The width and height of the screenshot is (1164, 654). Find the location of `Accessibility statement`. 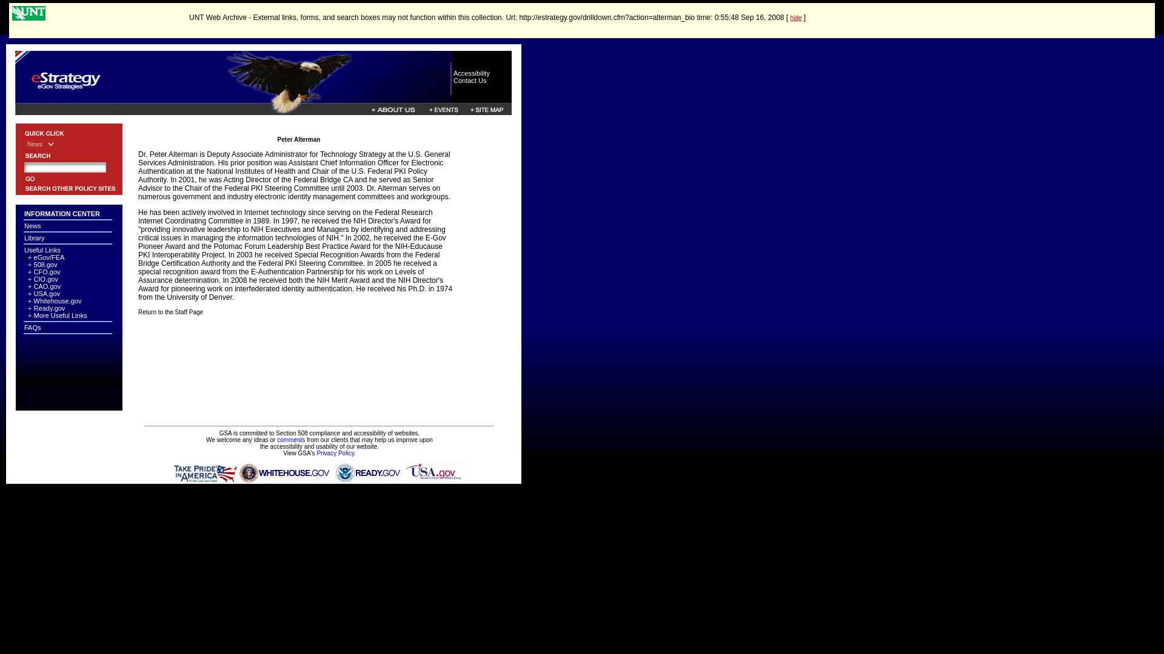

Accessibility statement is located at coordinates (472, 73).